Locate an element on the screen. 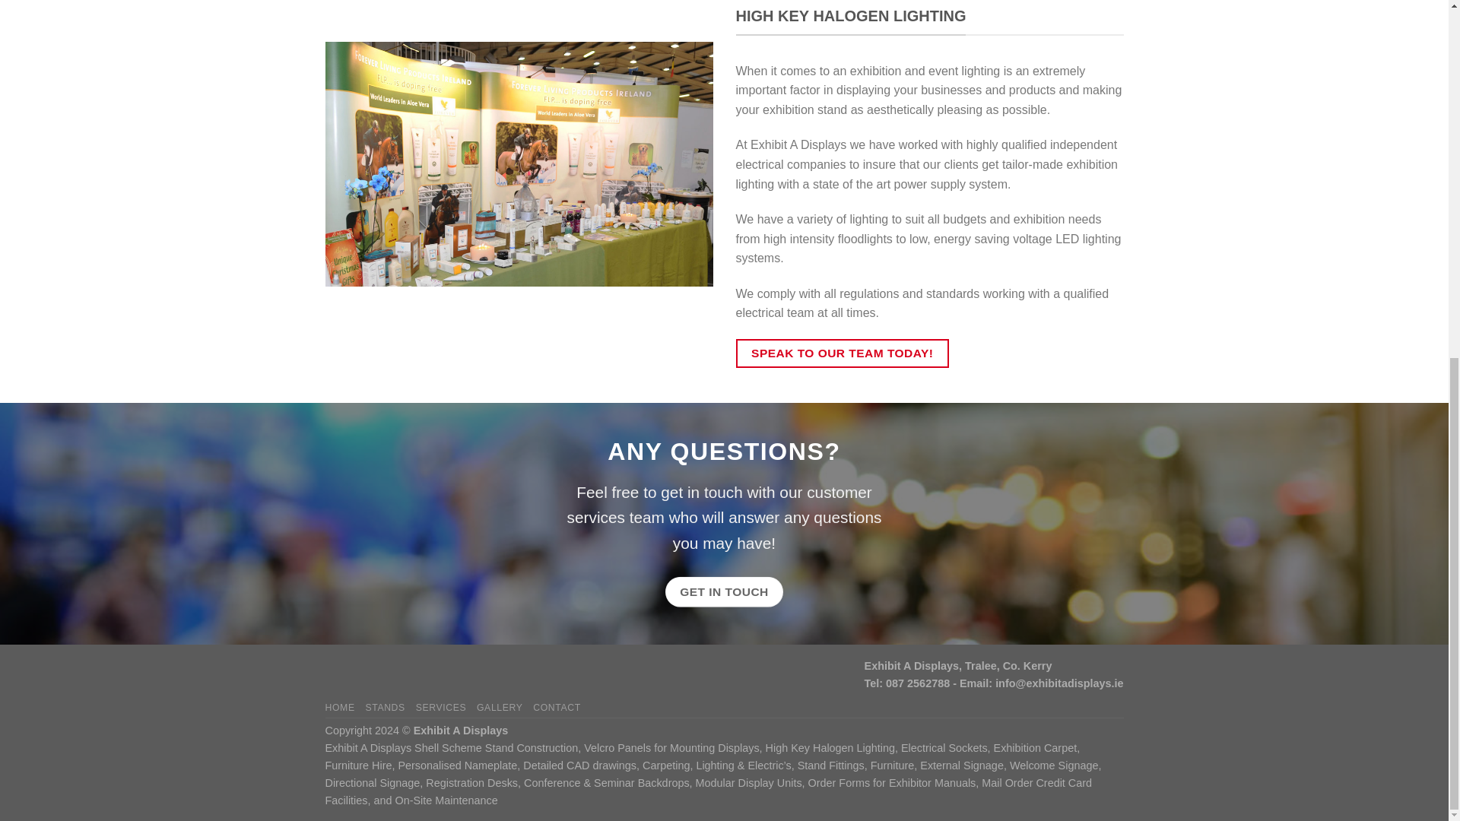 This screenshot has width=1460, height=821. SPEAK TO OUR TEAM TODAY! is located at coordinates (843, 353).